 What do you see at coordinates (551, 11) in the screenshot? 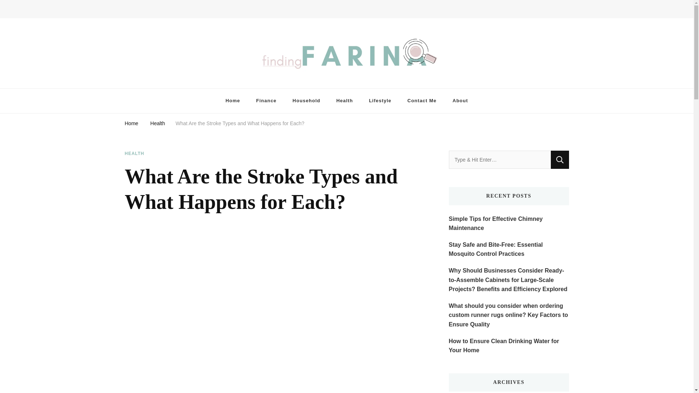
I see `Search` at bounding box center [551, 11].